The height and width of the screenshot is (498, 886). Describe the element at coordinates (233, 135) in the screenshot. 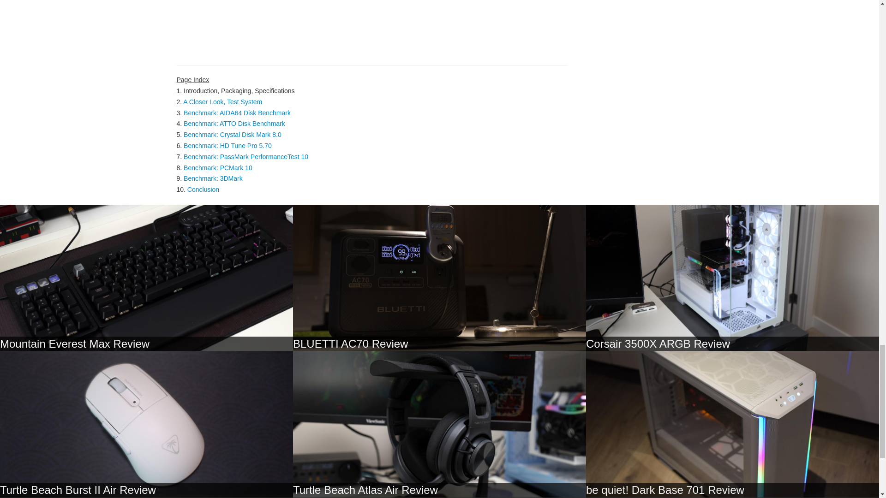

I see `Benchmark: Crystal Disk Mark 8.0` at that location.